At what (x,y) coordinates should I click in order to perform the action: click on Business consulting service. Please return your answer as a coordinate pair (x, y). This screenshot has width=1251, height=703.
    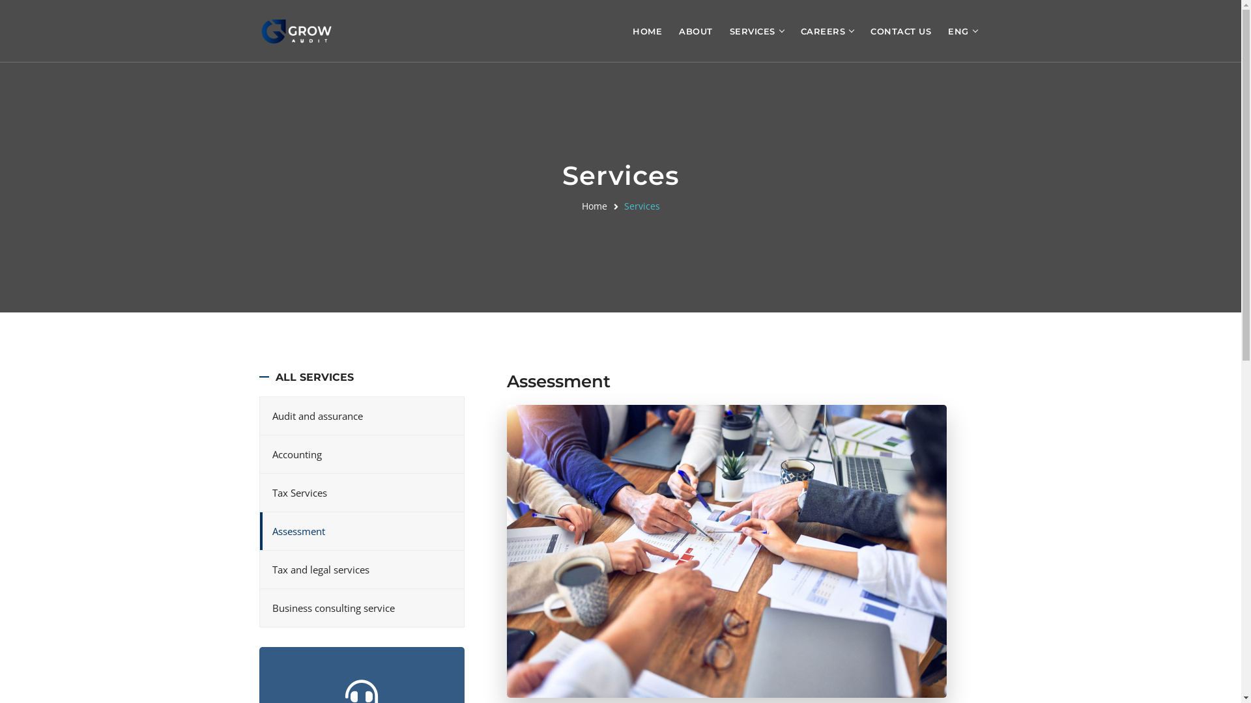
    Looking at the image, I should click on (361, 608).